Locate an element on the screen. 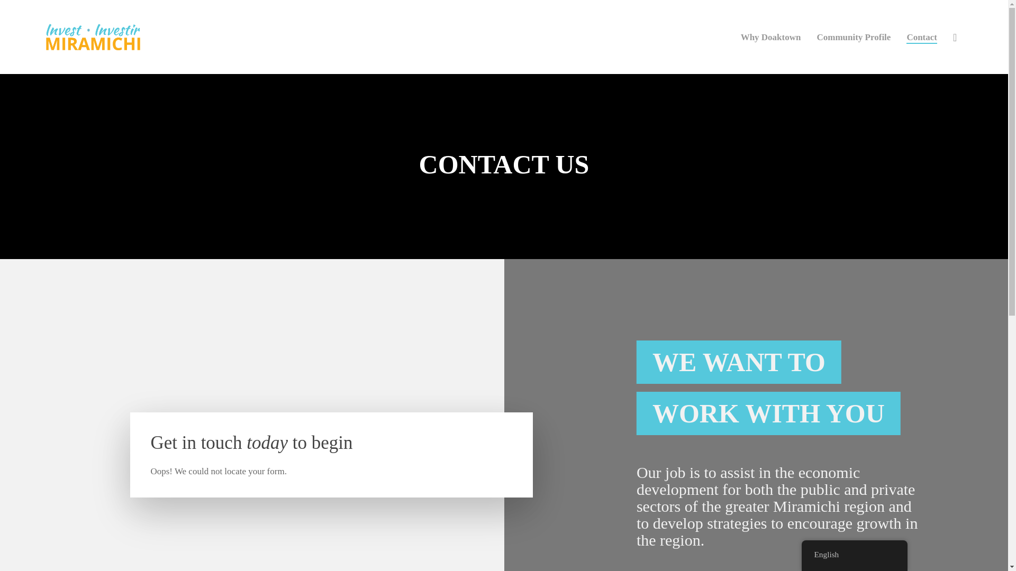 The image size is (1016, 571). Contact is located at coordinates (921, 36).